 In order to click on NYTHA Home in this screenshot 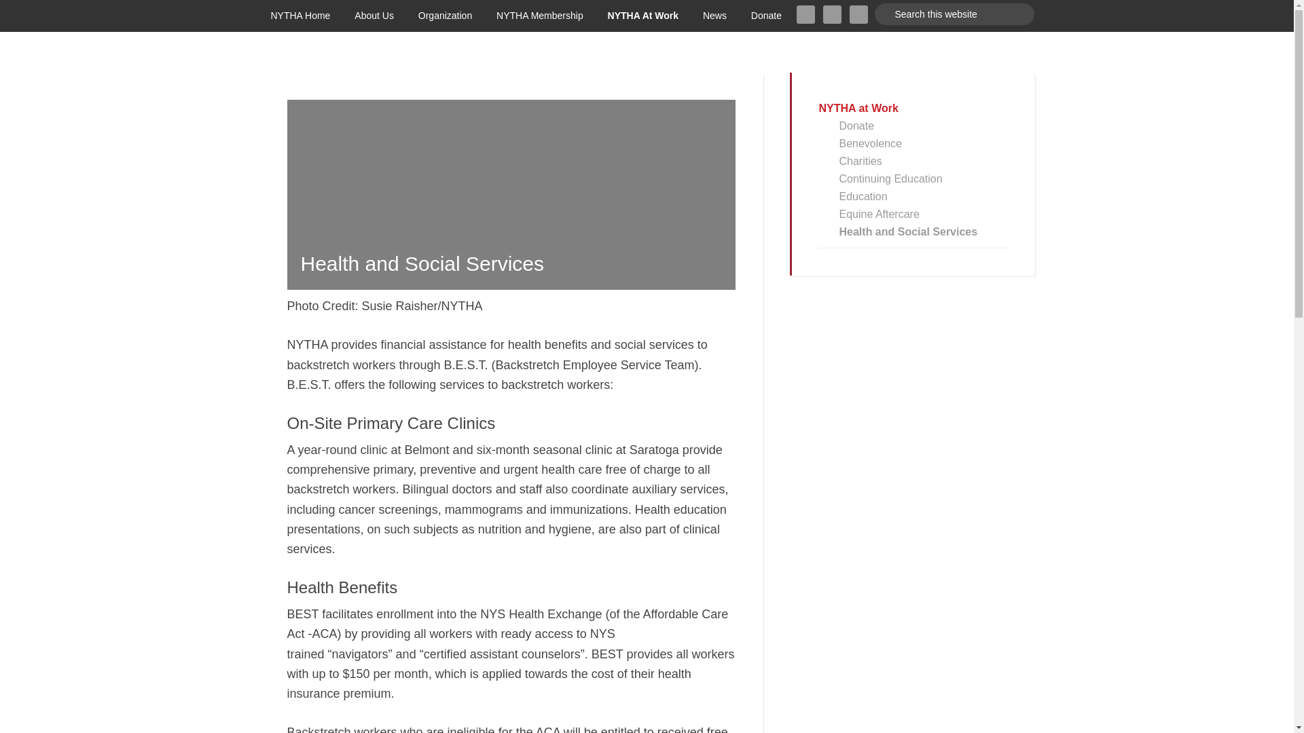, I will do `click(300, 16)`.